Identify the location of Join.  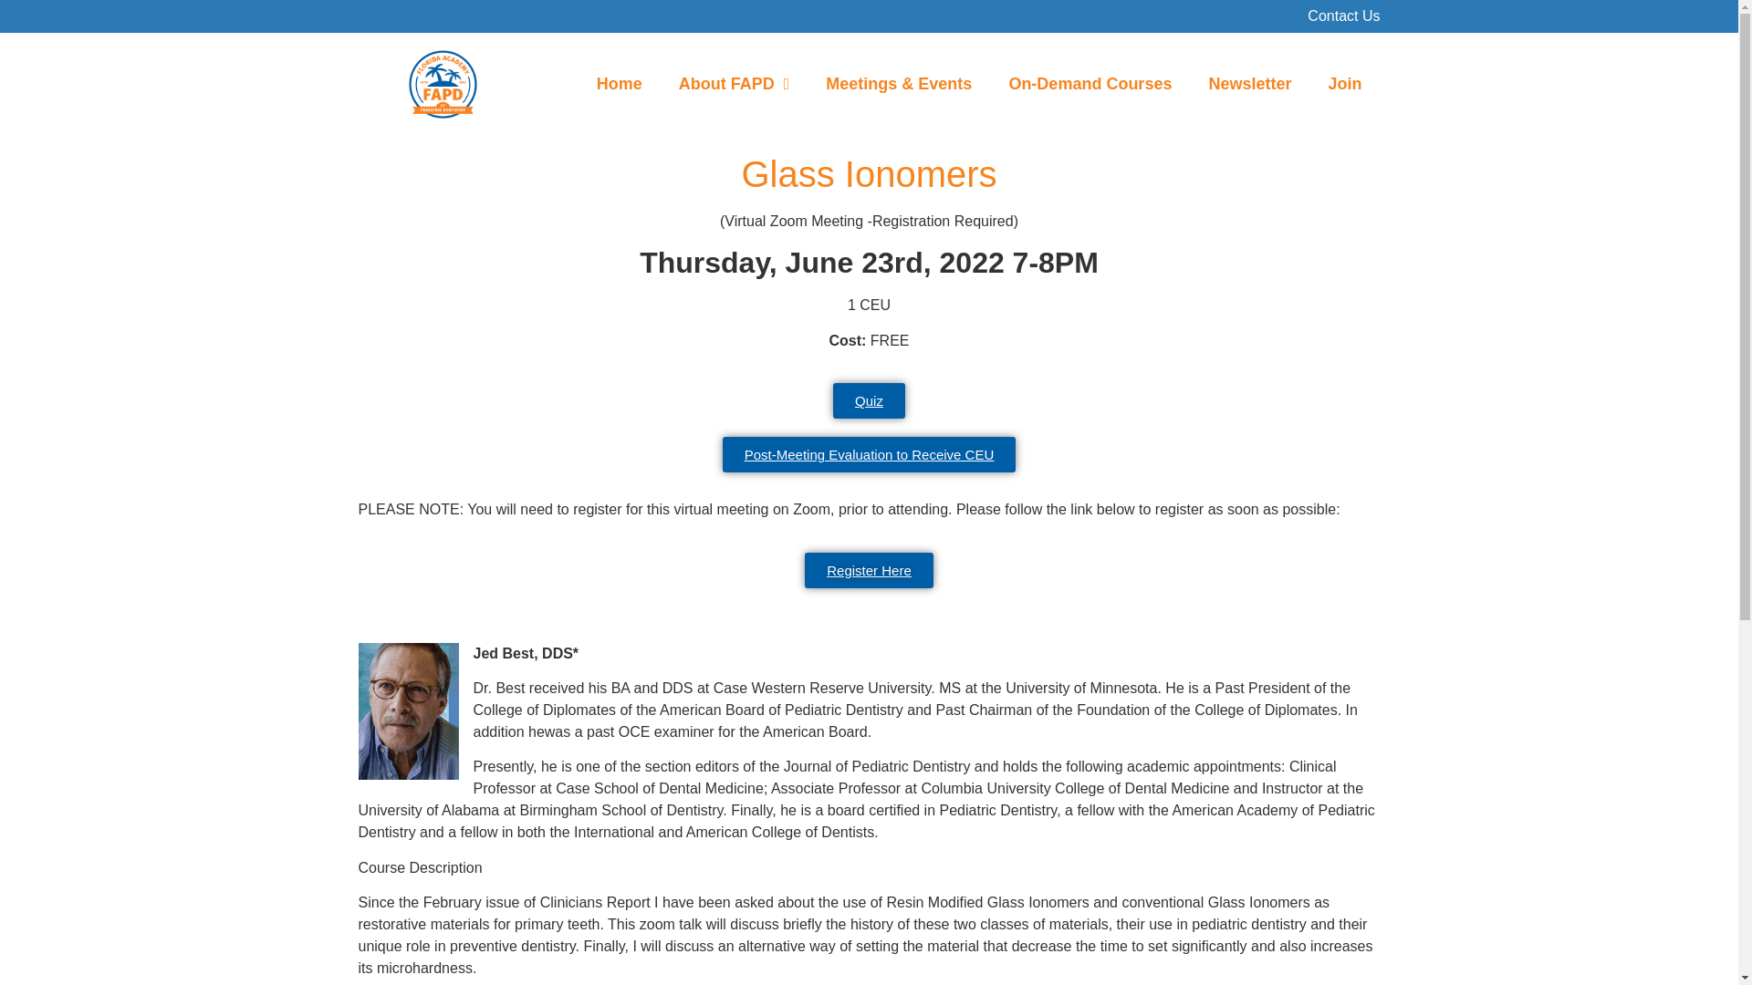
(1344, 84).